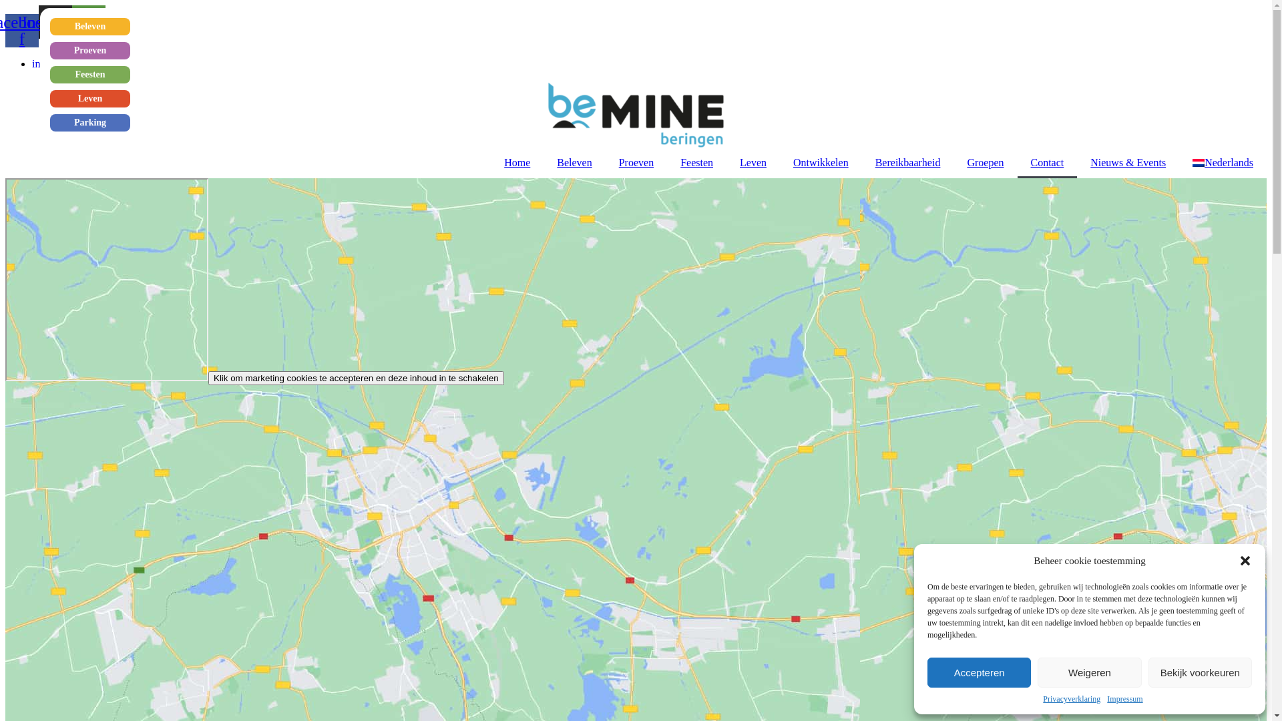  What do you see at coordinates (821, 162) in the screenshot?
I see `Ontwikkelen` at bounding box center [821, 162].